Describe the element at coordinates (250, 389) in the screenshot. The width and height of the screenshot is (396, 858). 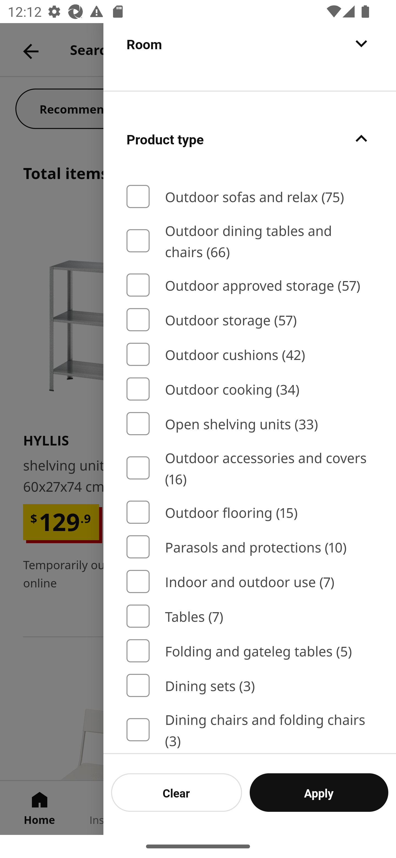
I see `Outdoor cooking (34)` at that location.